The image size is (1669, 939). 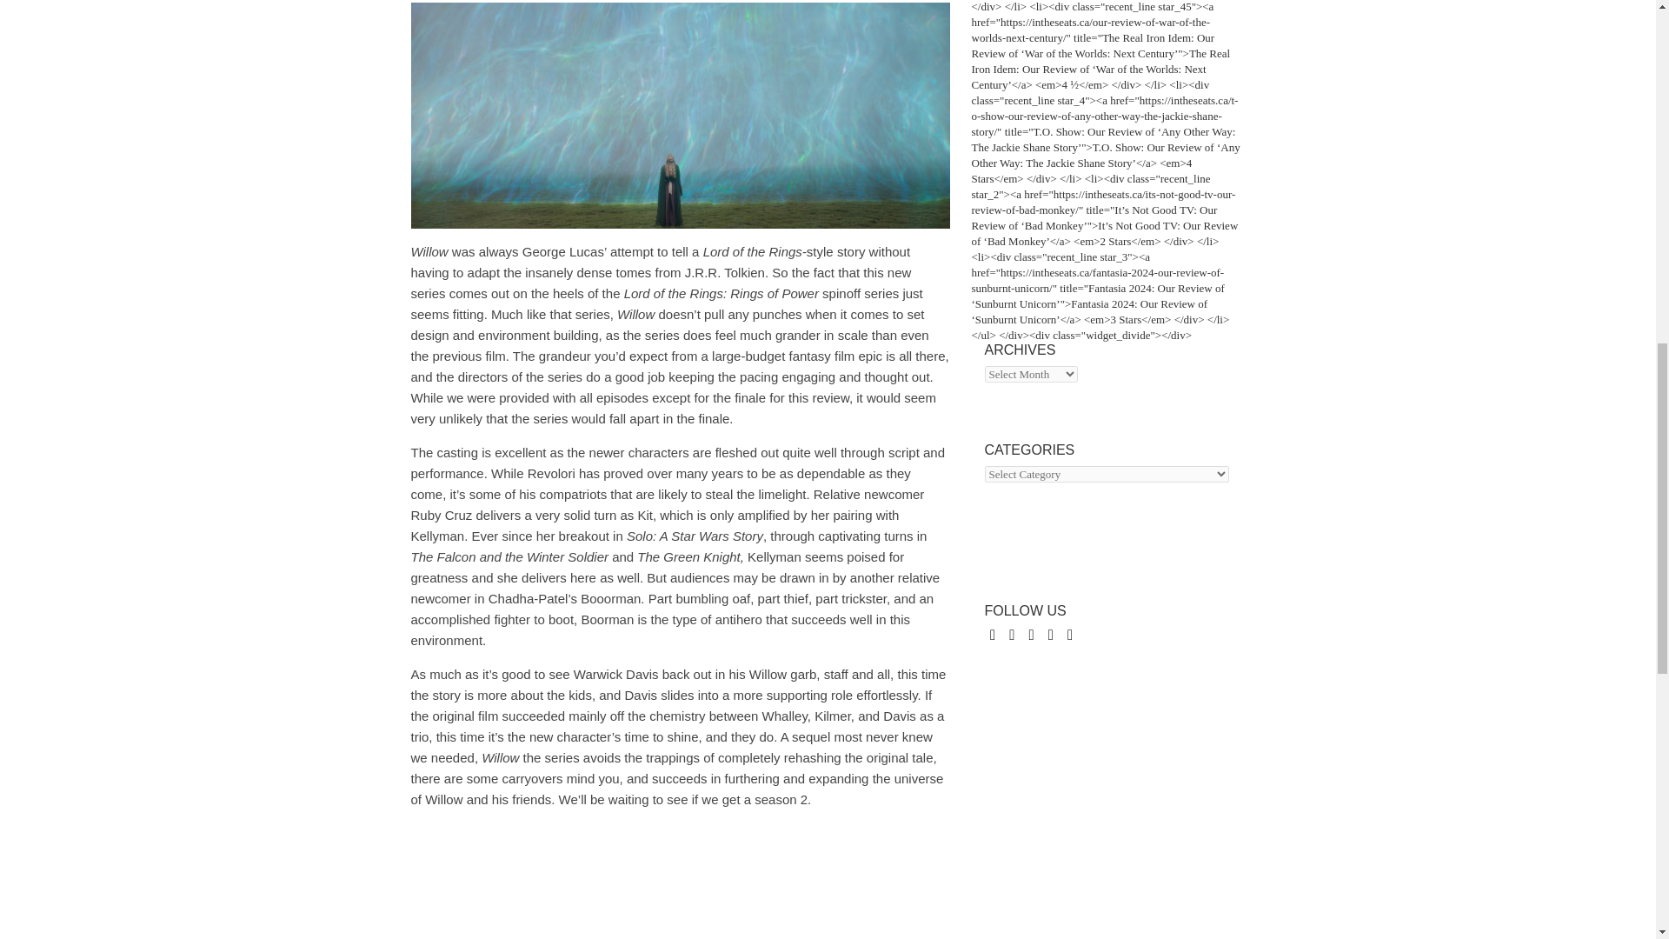 I want to click on Letterboxd, so click(x=1050, y=634).